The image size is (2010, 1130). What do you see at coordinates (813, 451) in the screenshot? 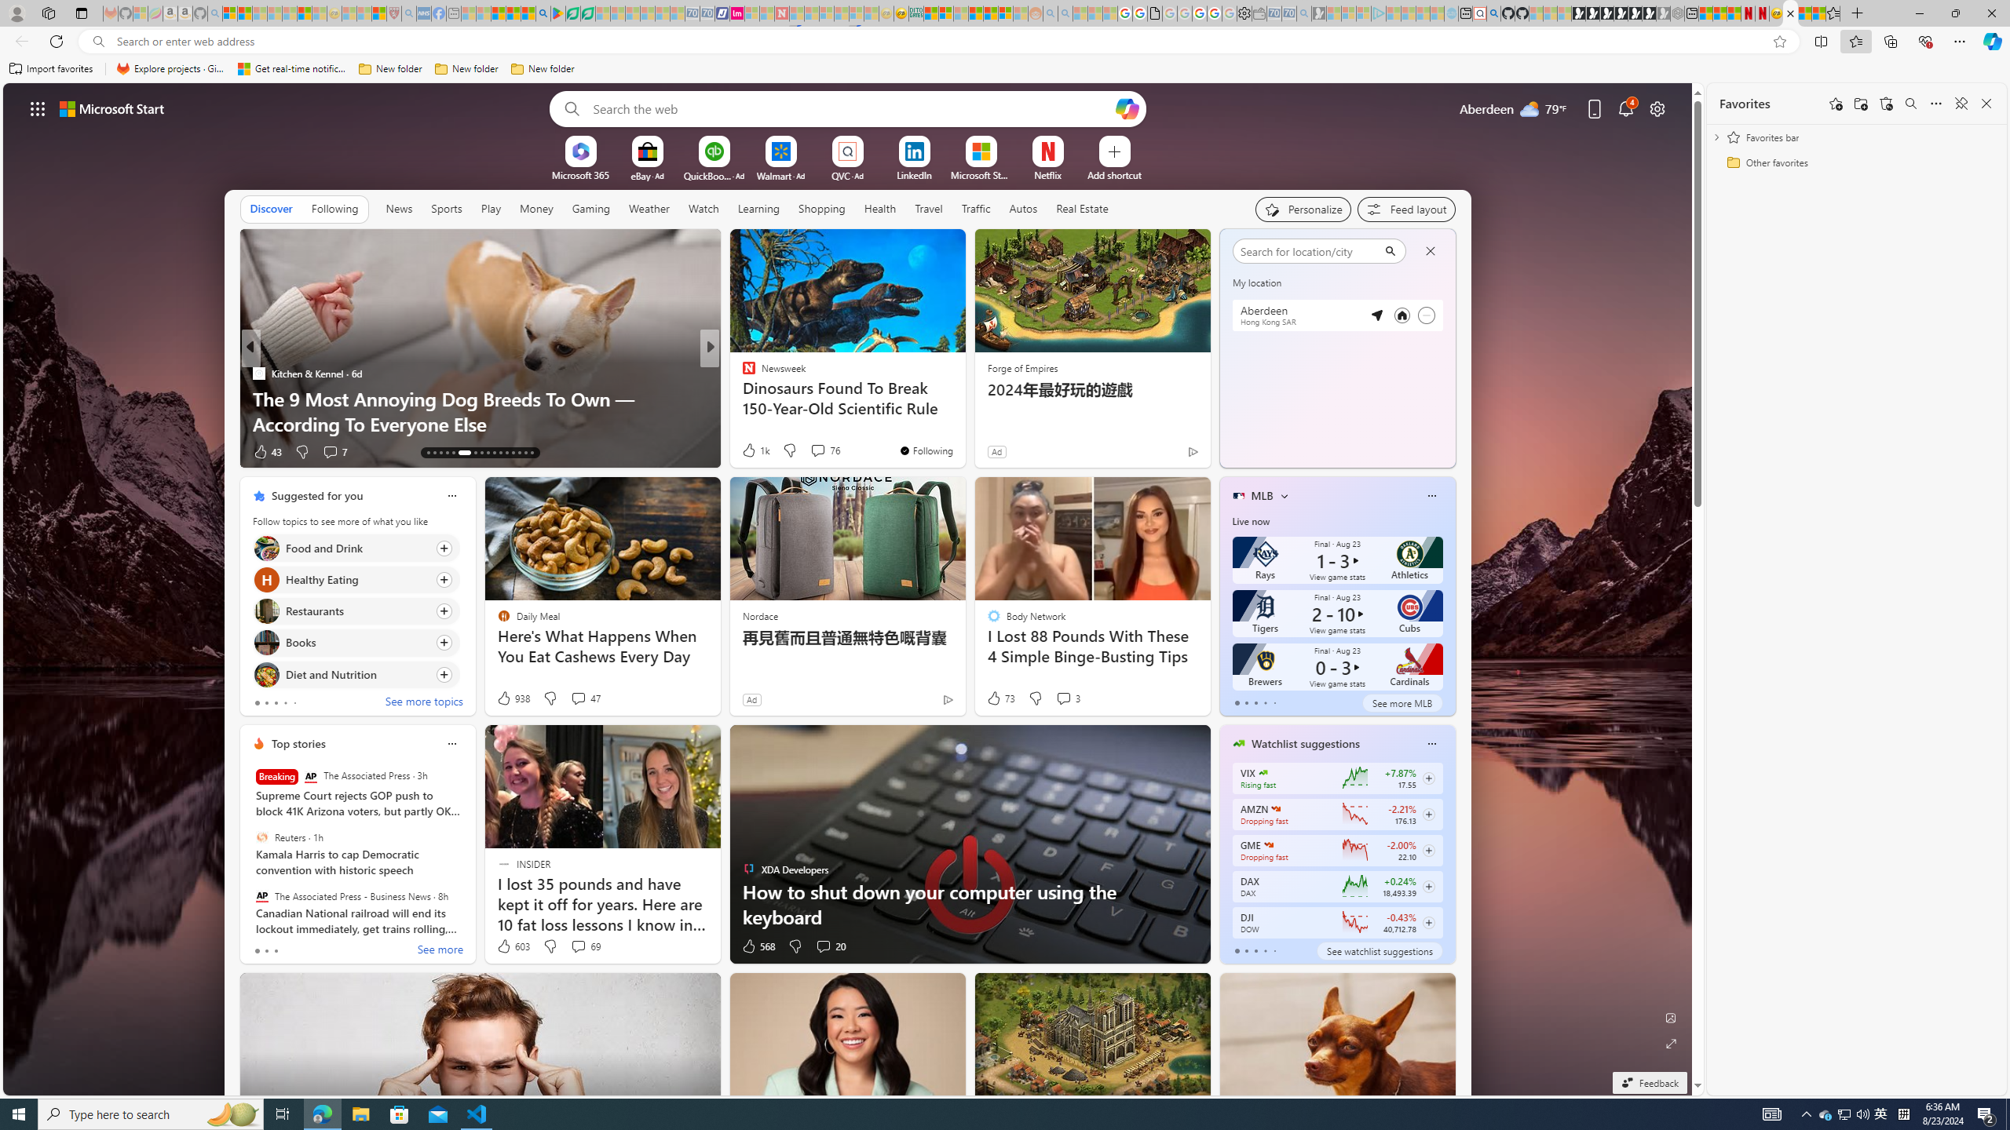
I see `View comments 4 Comment` at bounding box center [813, 451].